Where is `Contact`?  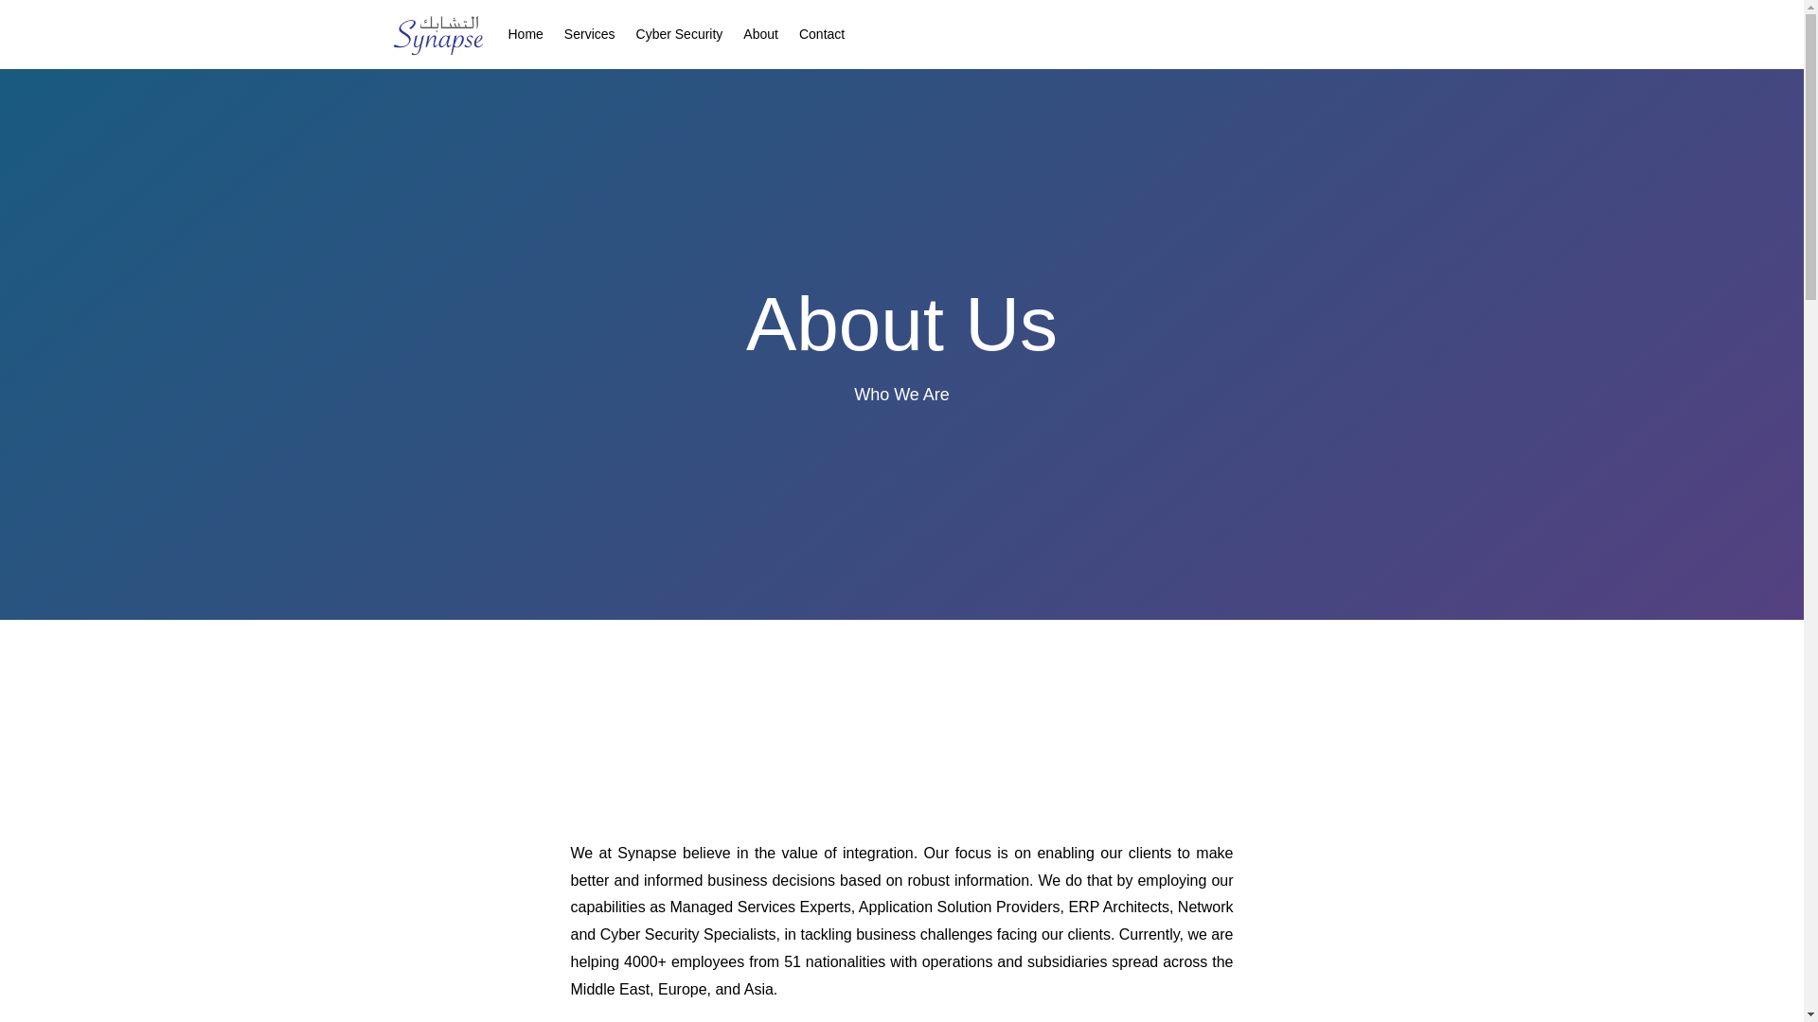 Contact is located at coordinates (822, 38).